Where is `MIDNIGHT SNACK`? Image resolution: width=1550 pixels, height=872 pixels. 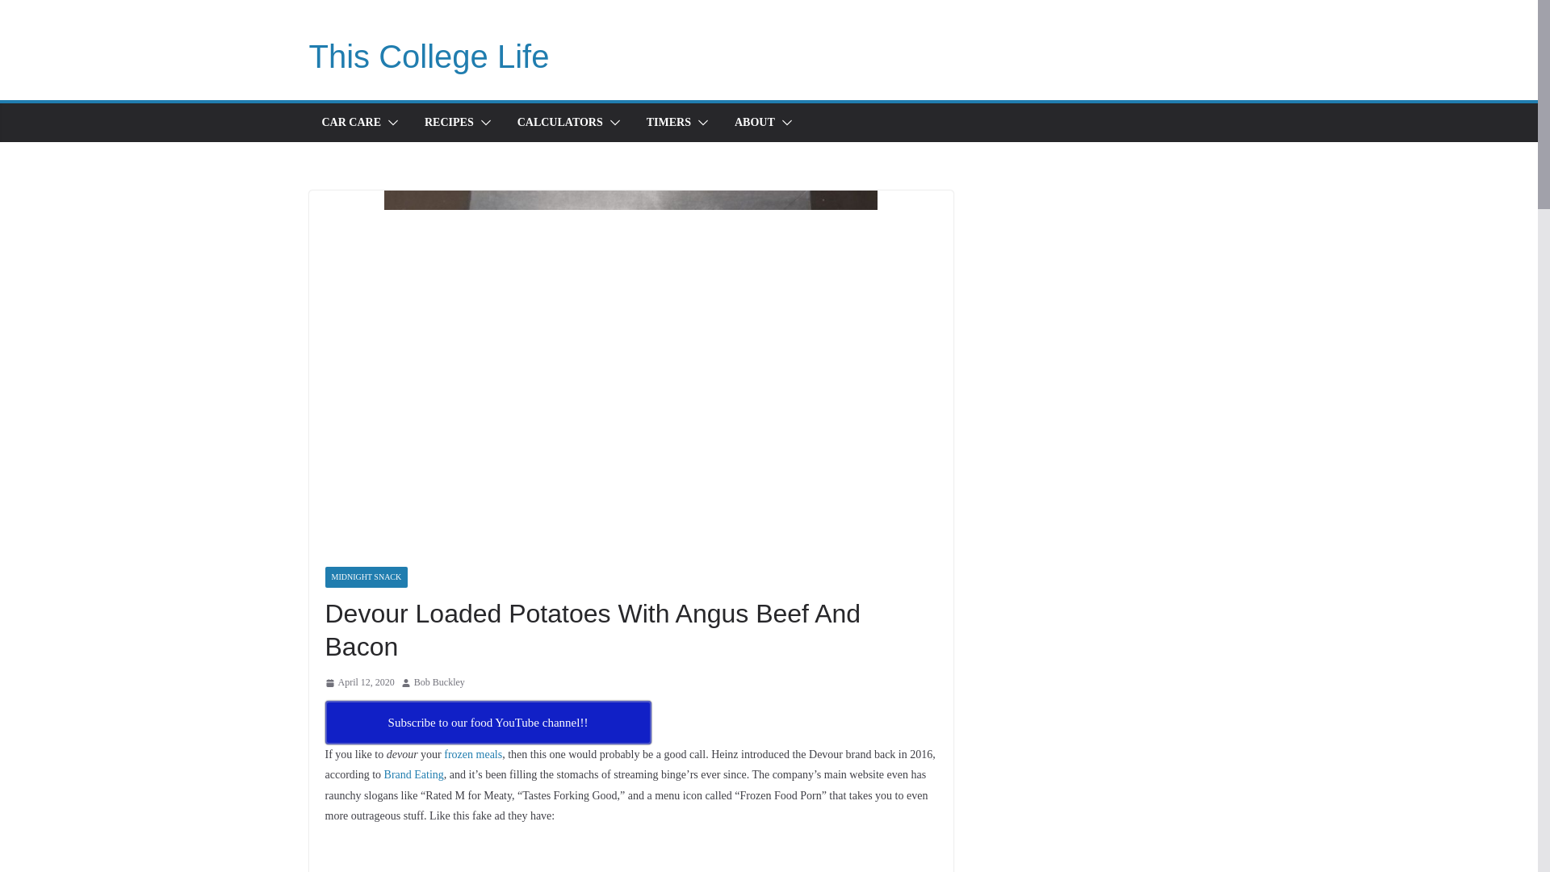 MIDNIGHT SNACK is located at coordinates (365, 576).